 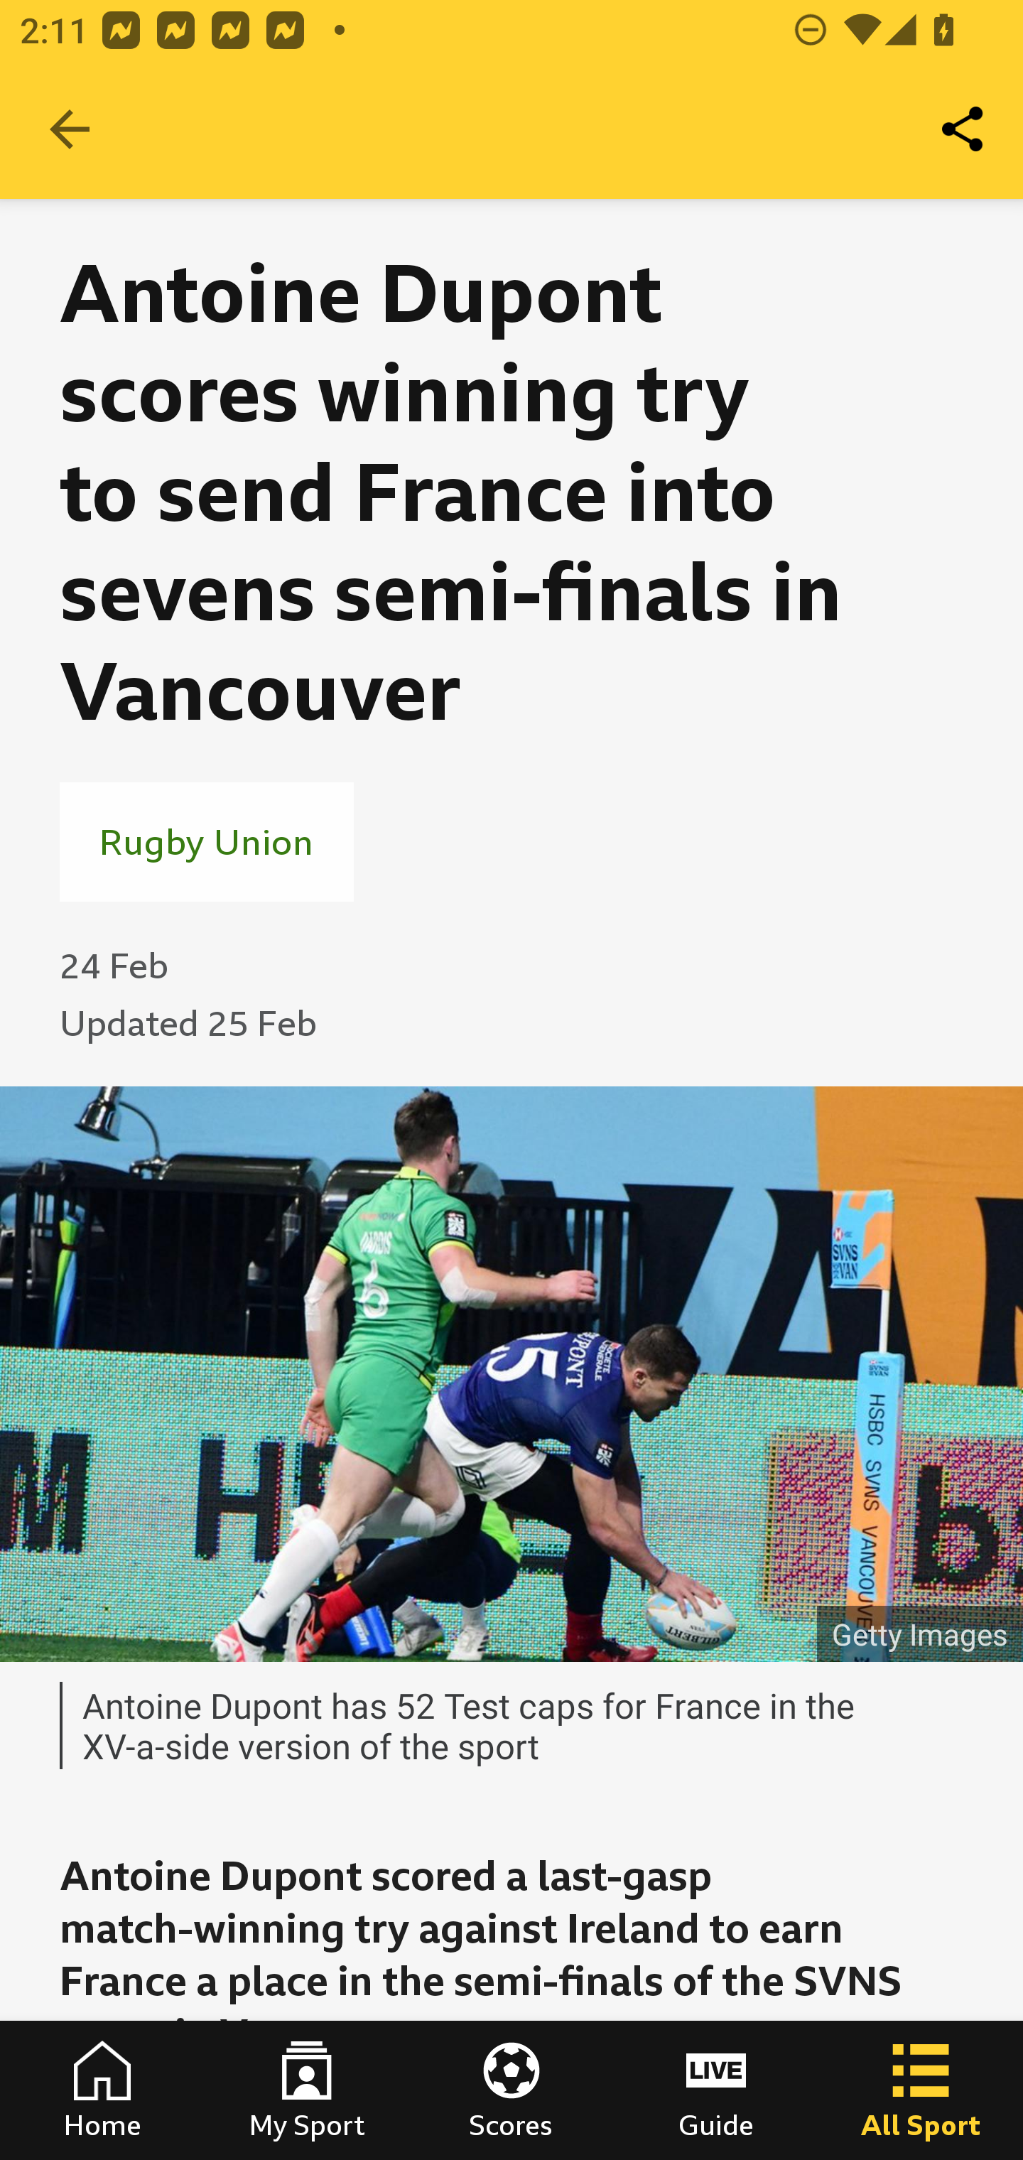 What do you see at coordinates (206, 841) in the screenshot?
I see `Rugby Union` at bounding box center [206, 841].